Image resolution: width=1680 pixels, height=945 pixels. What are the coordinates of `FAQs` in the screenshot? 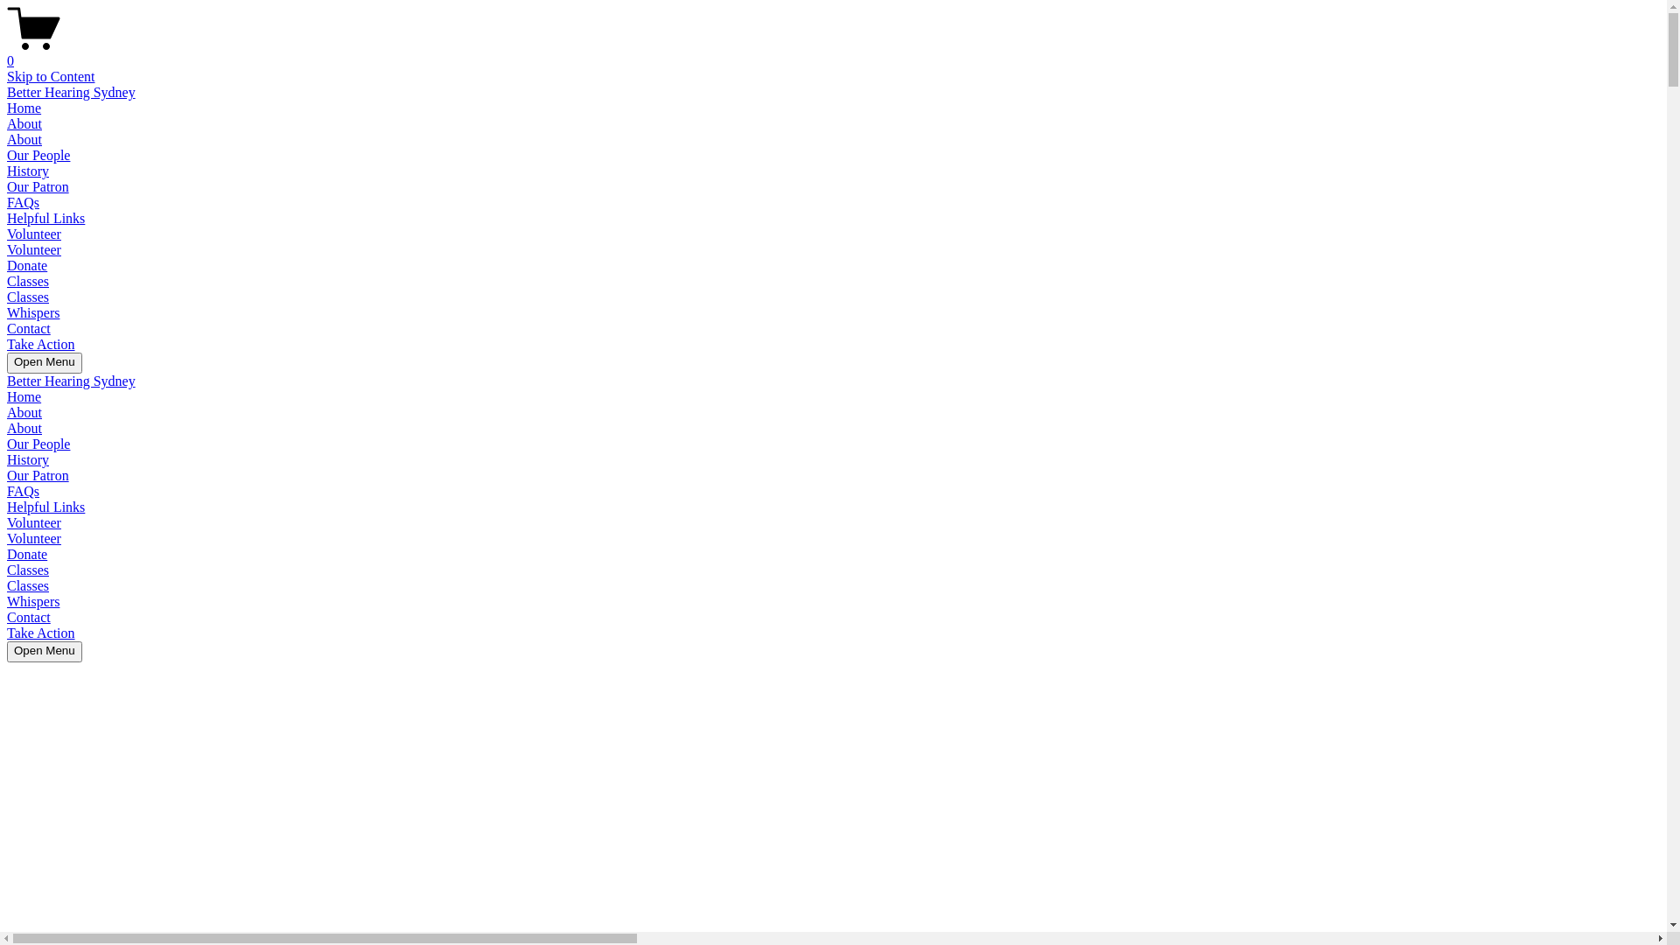 It's located at (23, 203).